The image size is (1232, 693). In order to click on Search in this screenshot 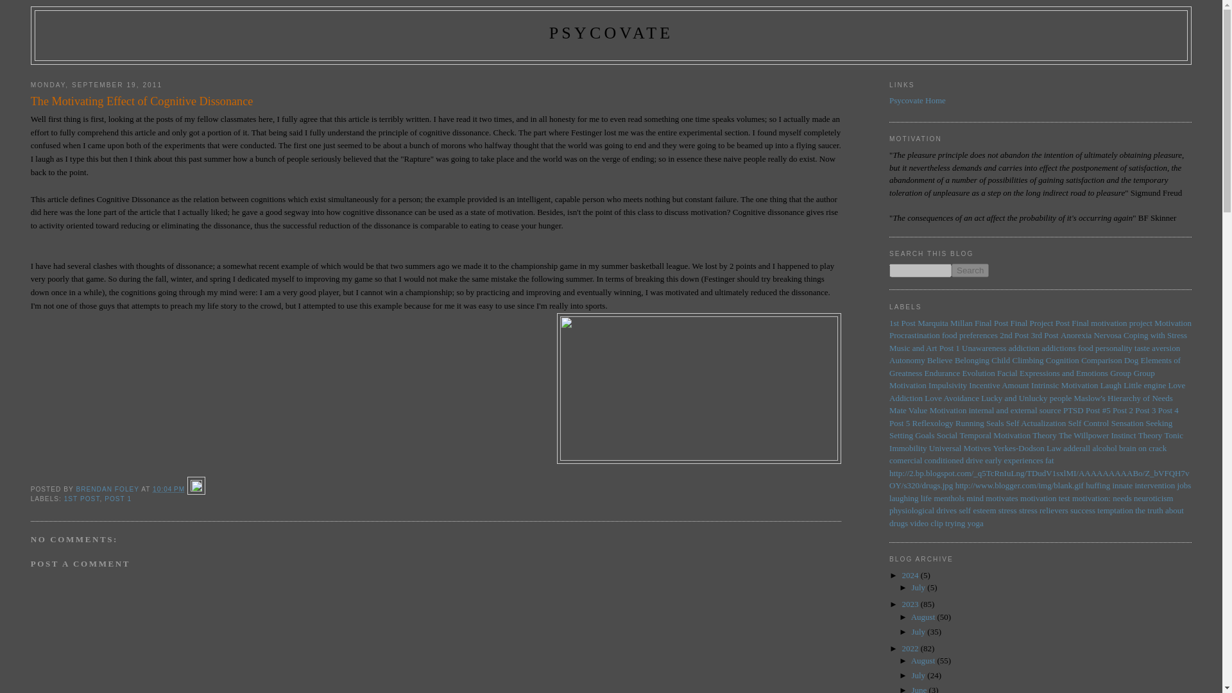, I will do `click(970, 271)`.